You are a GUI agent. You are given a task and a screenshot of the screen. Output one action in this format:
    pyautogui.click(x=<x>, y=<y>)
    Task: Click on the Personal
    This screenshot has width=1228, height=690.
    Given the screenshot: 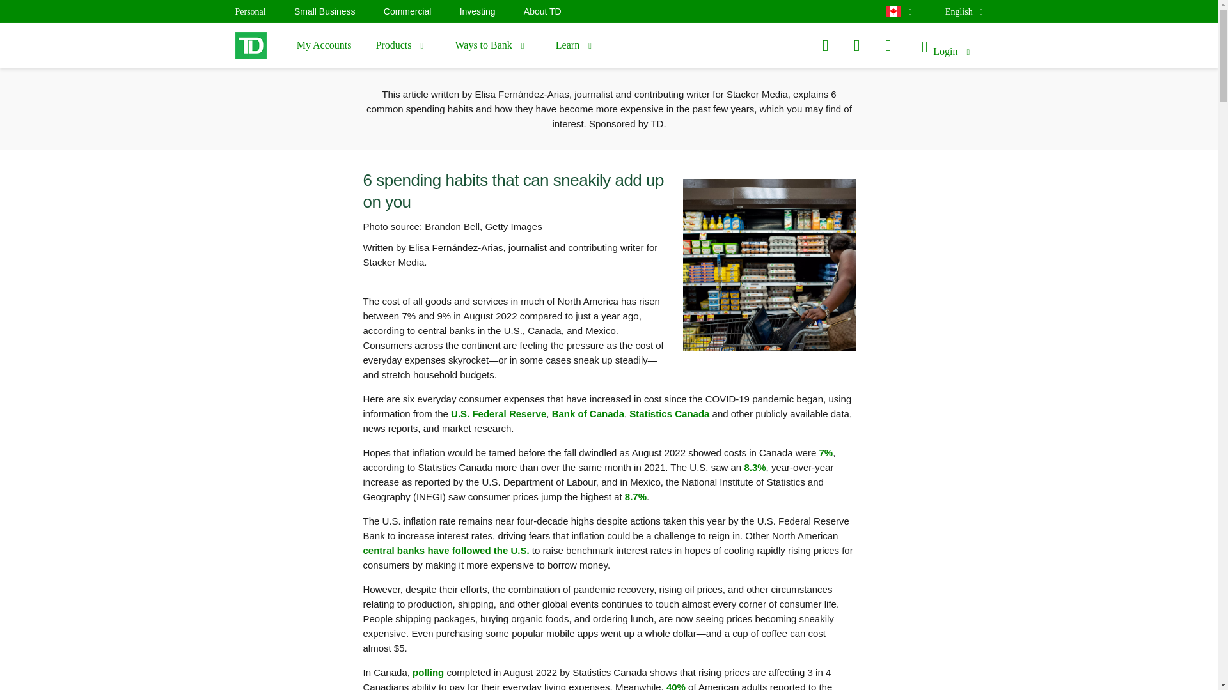 What is the action you would take?
    pyautogui.click(x=325, y=11)
    